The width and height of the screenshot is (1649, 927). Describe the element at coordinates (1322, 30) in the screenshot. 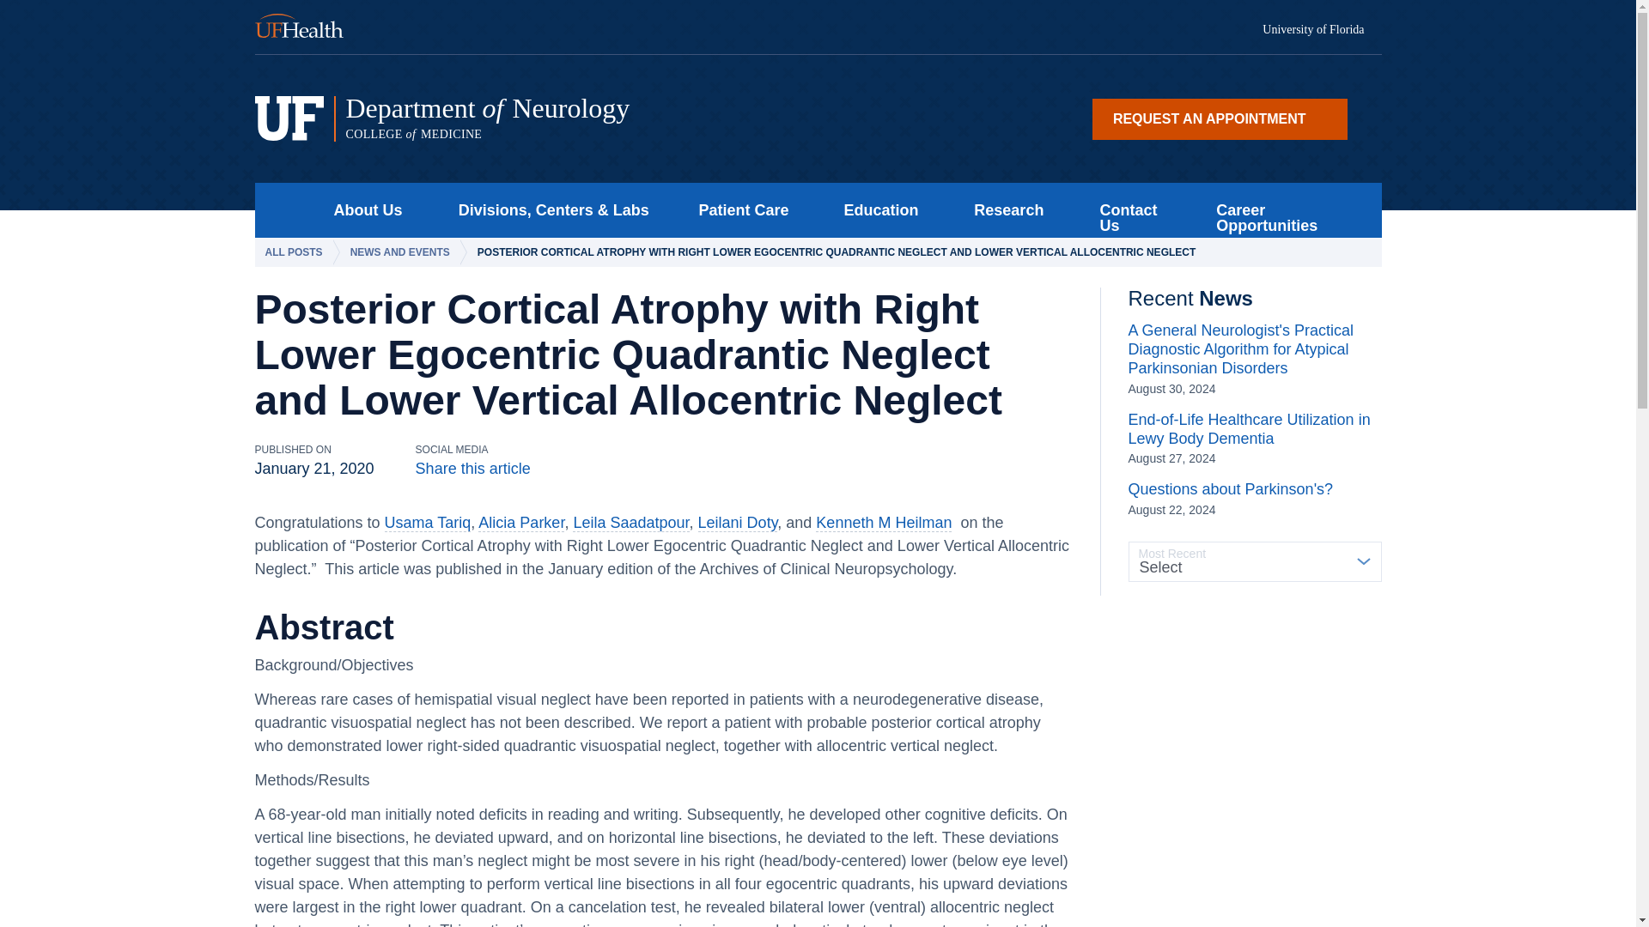

I see `University of Florida` at that location.